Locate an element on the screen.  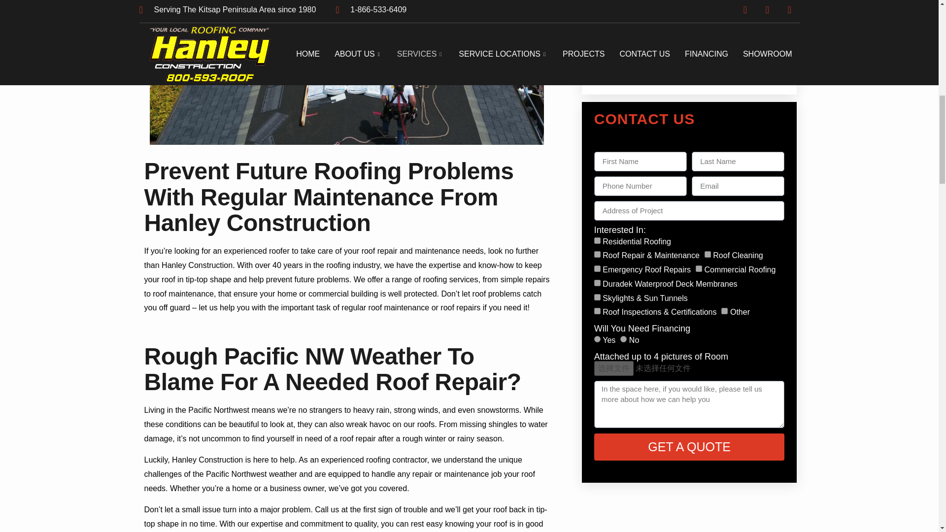
No is located at coordinates (623, 339).